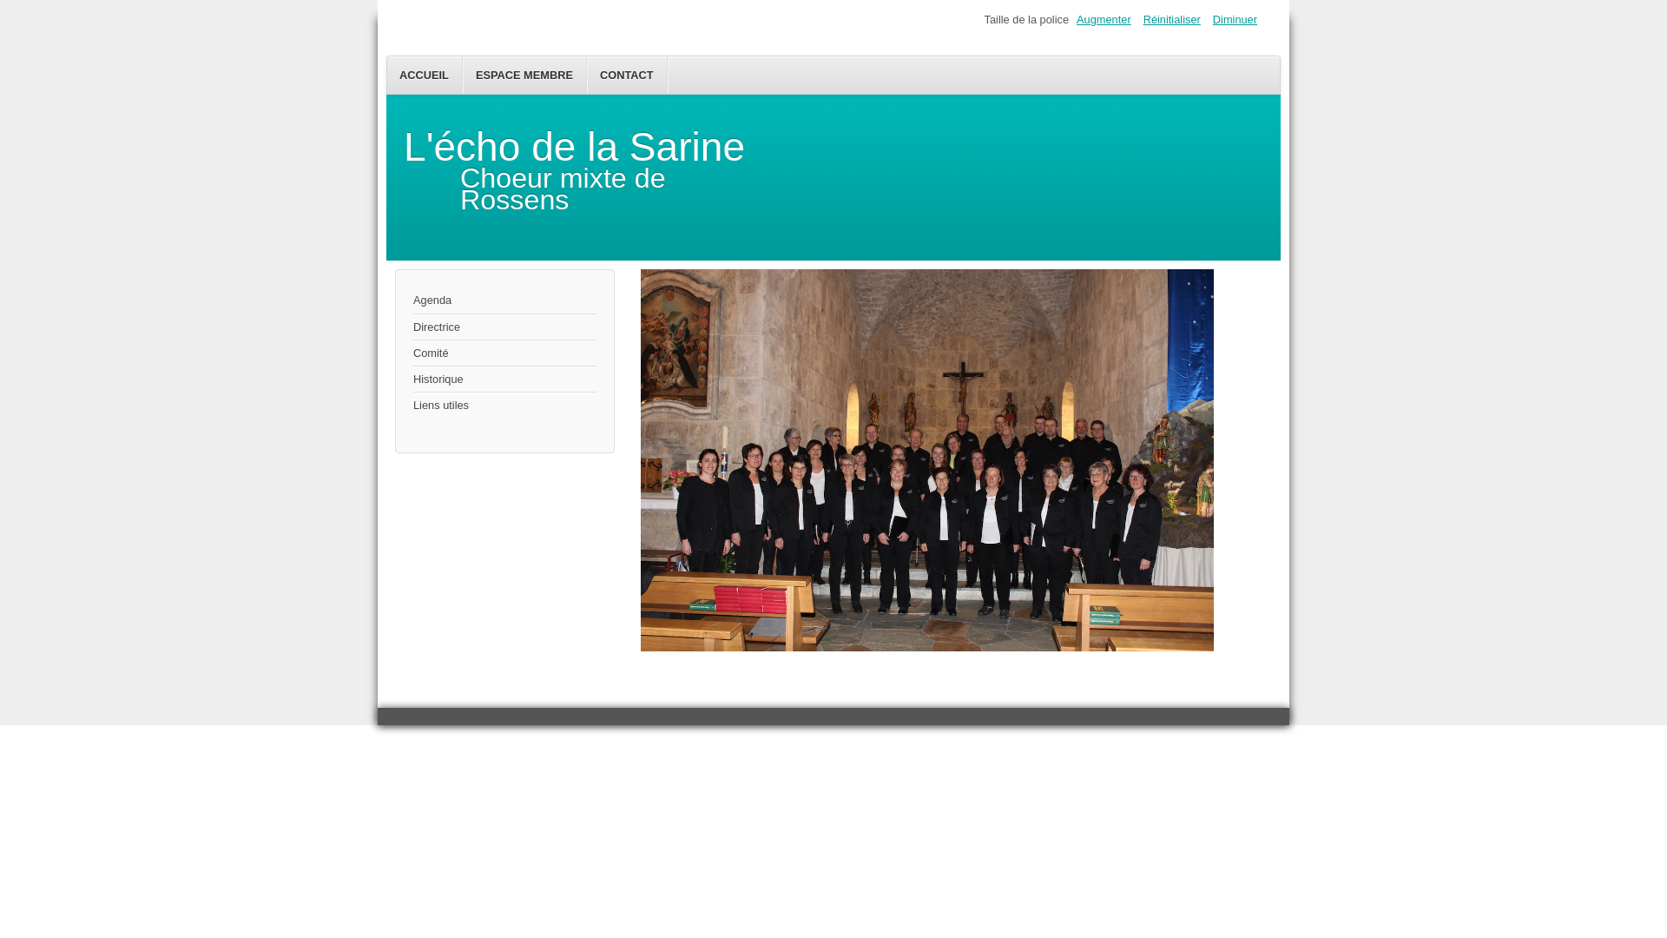 This screenshot has width=1667, height=938. Describe the element at coordinates (1104, 19) in the screenshot. I see `Augmenter` at that location.